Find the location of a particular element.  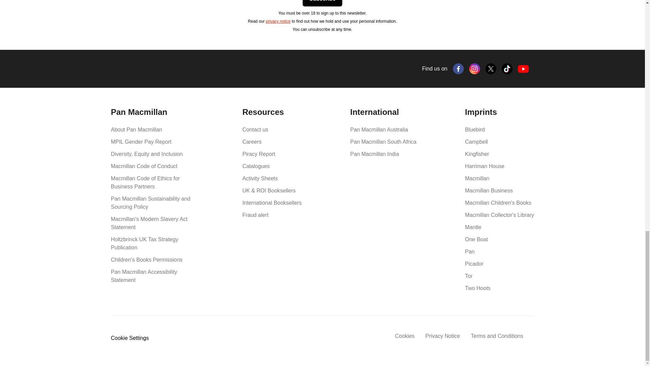

Facebook is located at coordinates (458, 68).